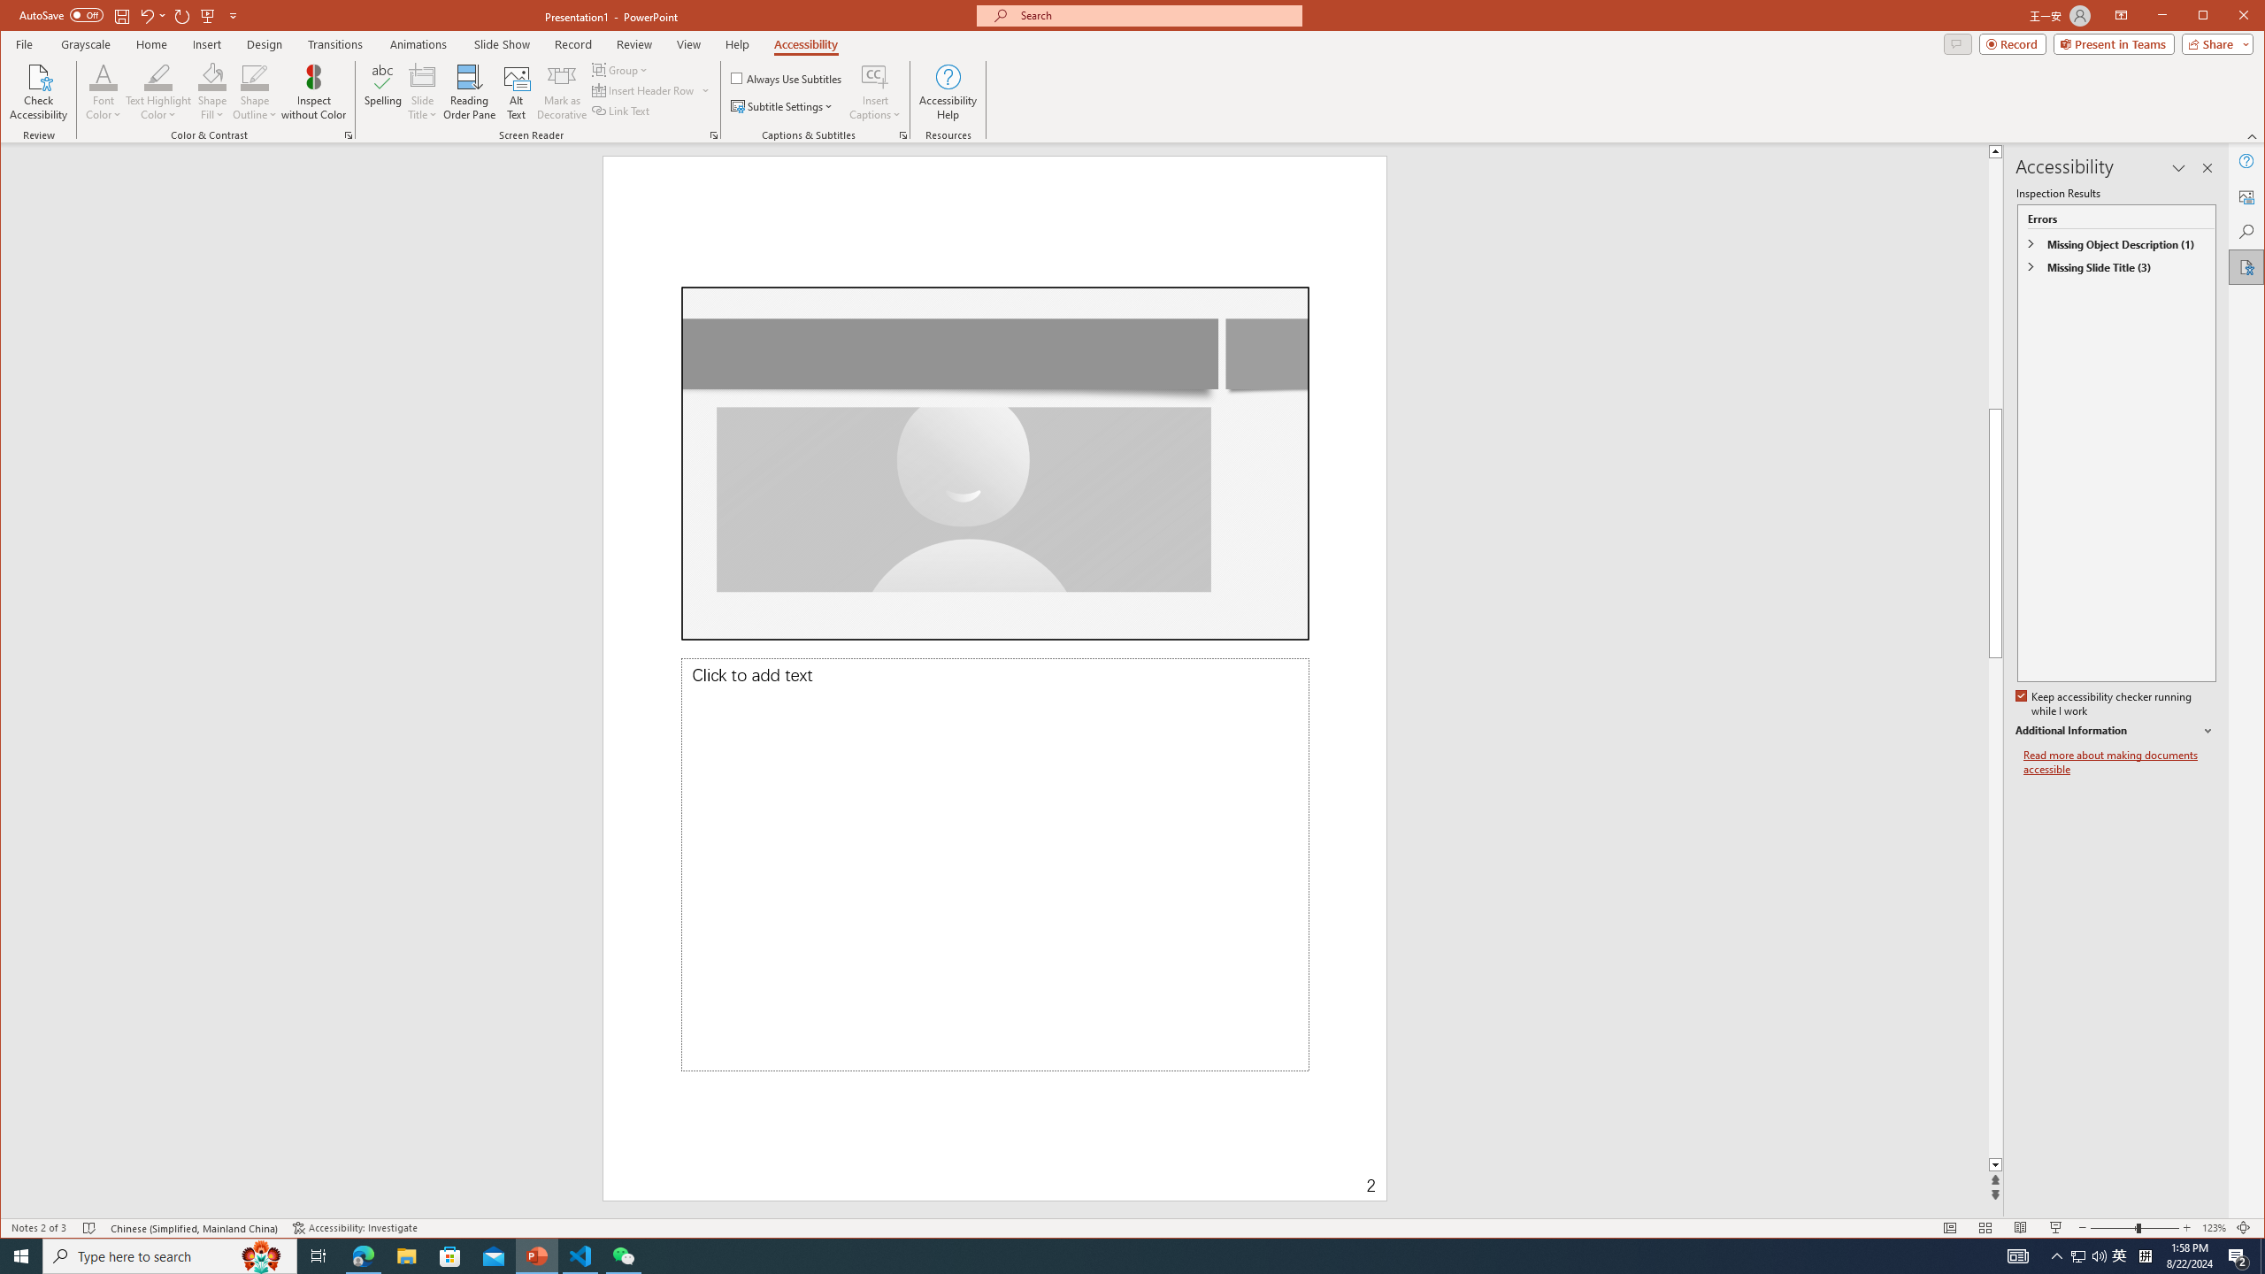 Image resolution: width=2265 pixels, height=1274 pixels. What do you see at coordinates (2077, 1256) in the screenshot?
I see `Alt Text` at bounding box center [2077, 1256].